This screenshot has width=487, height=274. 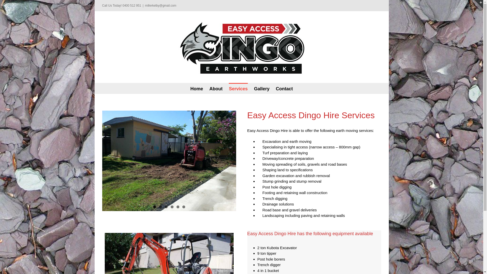 I want to click on Services, so click(x=238, y=88).